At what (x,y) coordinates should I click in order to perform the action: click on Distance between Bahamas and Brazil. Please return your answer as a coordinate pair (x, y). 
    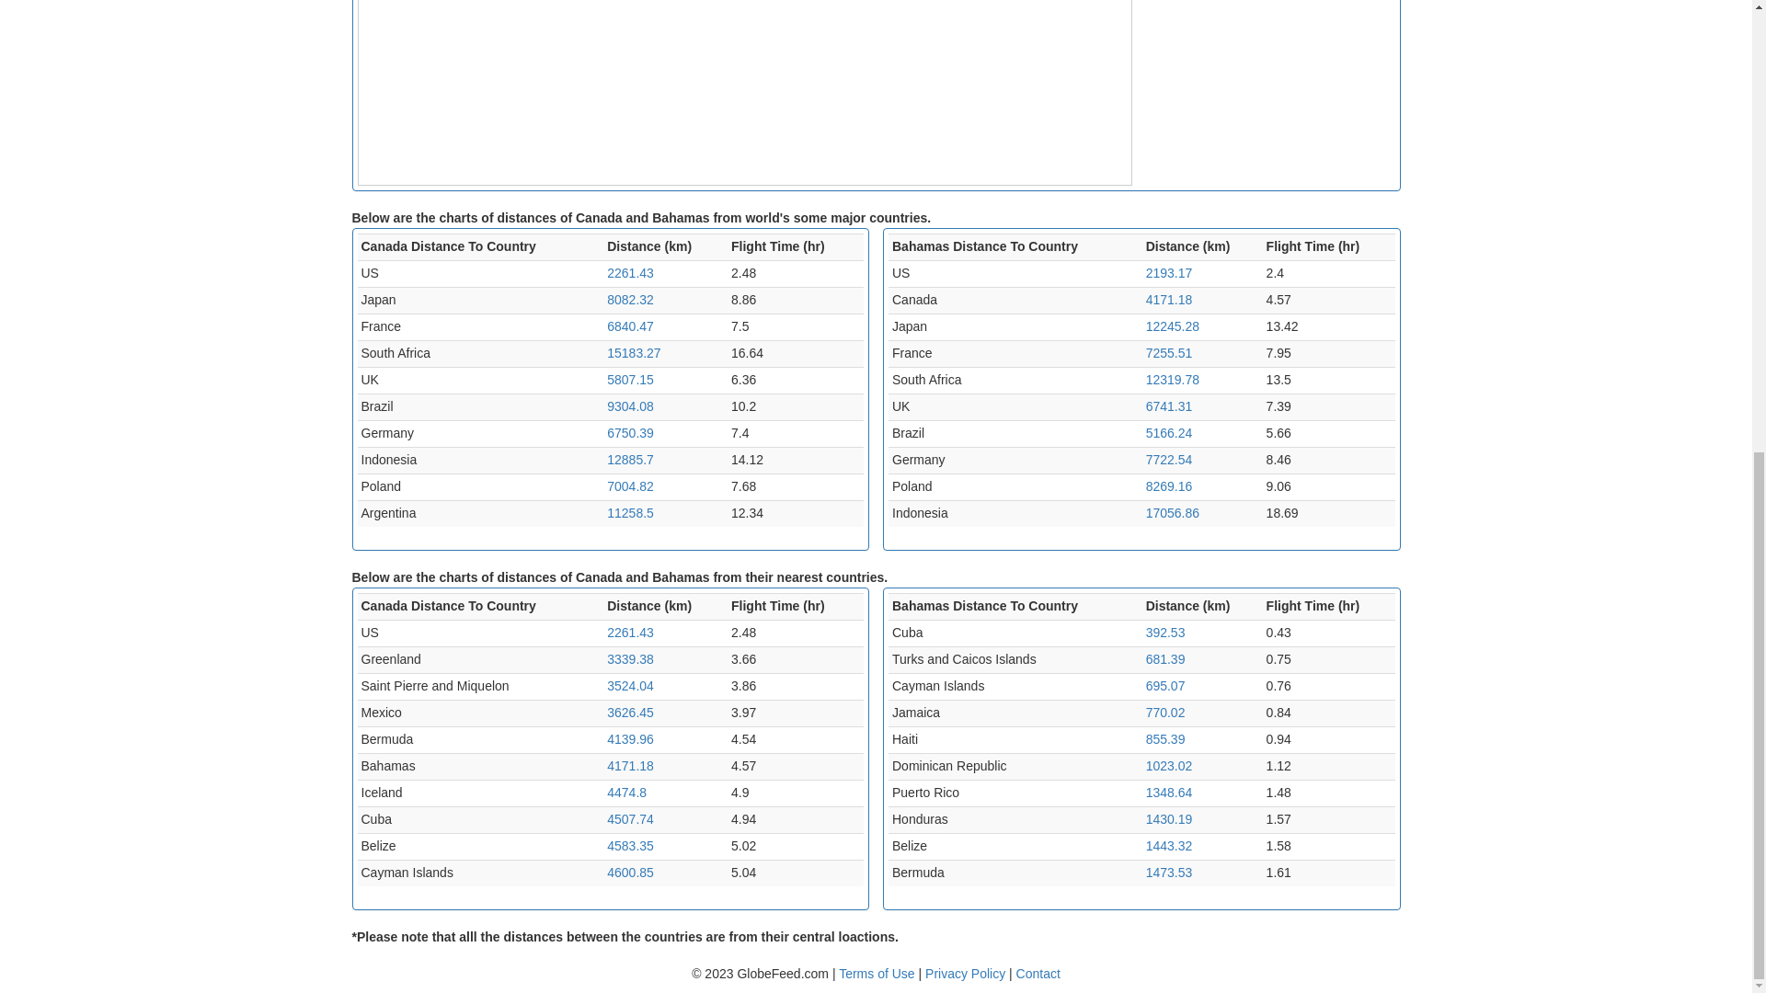
    Looking at the image, I should click on (1170, 433).